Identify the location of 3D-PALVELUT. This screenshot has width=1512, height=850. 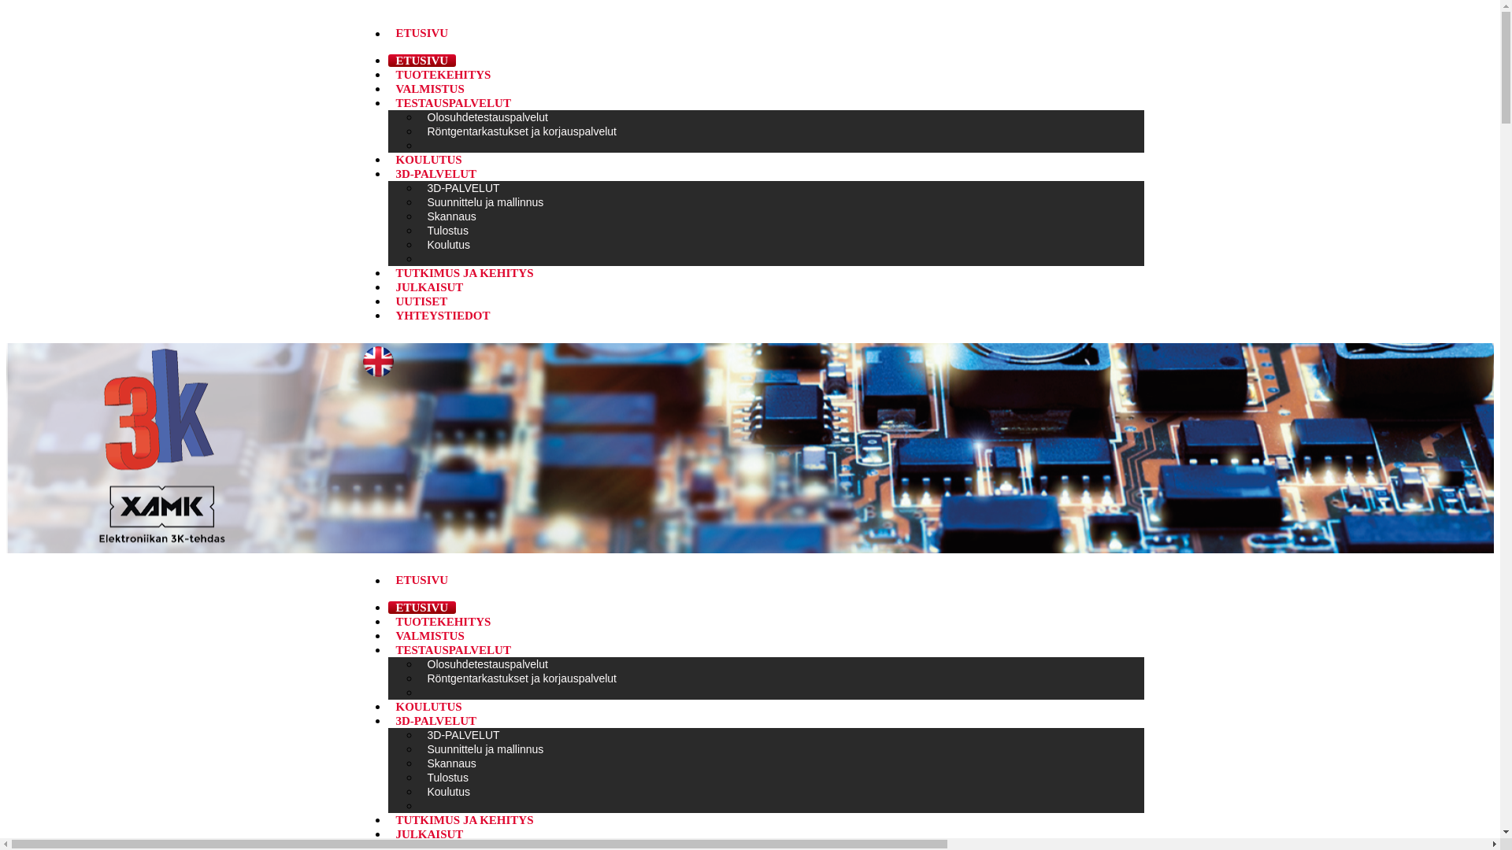
(435, 174).